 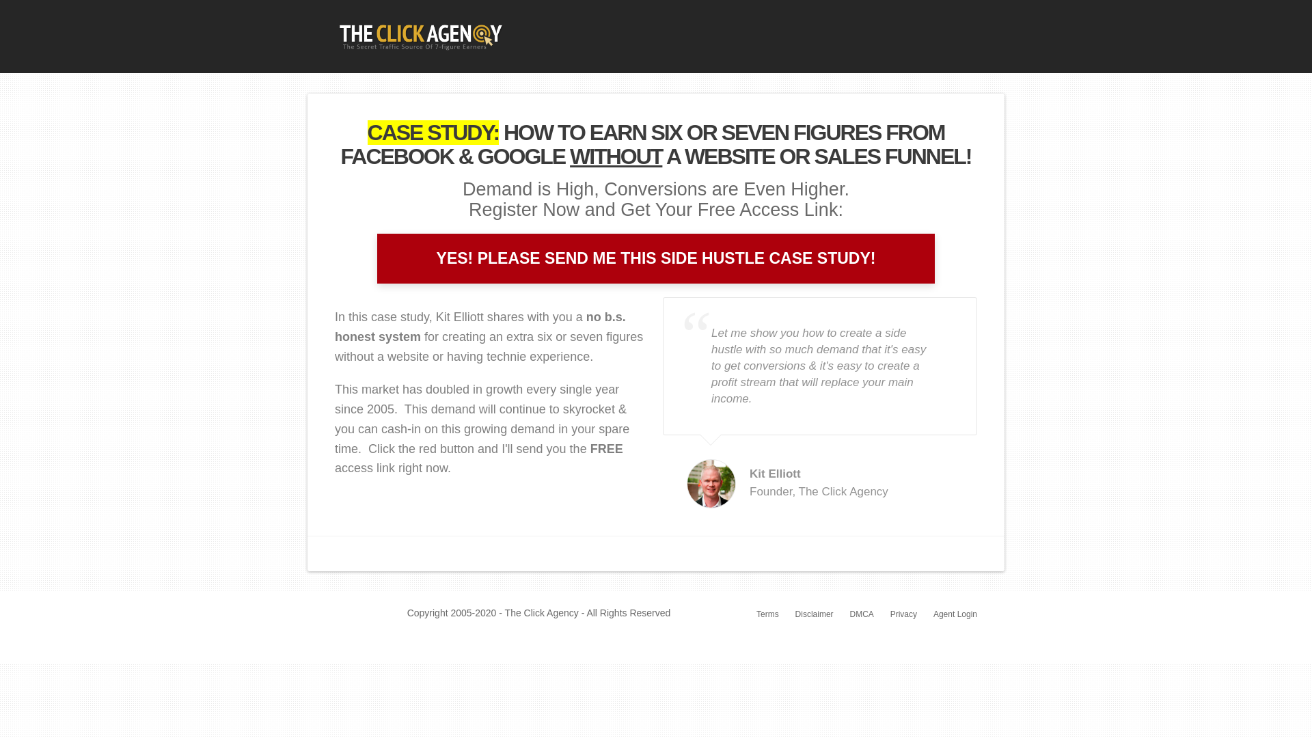 What do you see at coordinates (420, 34) in the screenshot?
I see `The Click Agency` at bounding box center [420, 34].